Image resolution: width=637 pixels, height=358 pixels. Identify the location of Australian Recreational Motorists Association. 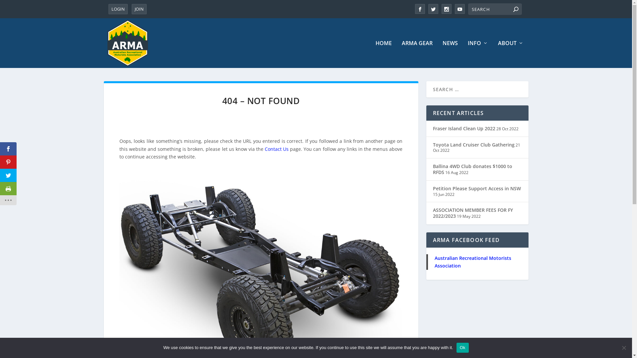
(473, 262).